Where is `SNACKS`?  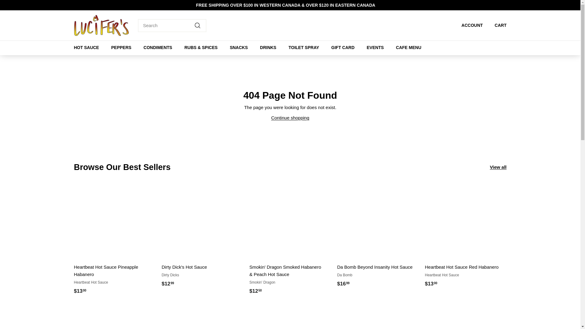
SNACKS is located at coordinates (239, 48).